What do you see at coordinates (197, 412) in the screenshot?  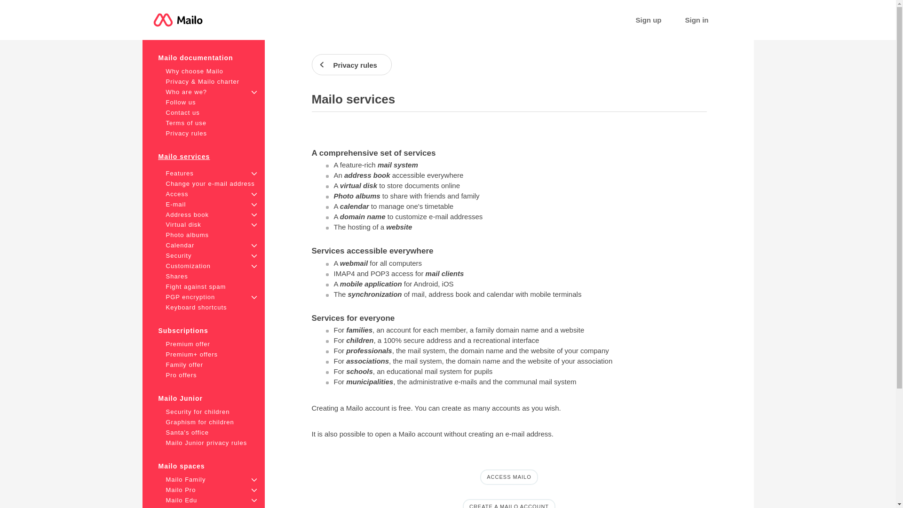 I see `Security for children` at bounding box center [197, 412].